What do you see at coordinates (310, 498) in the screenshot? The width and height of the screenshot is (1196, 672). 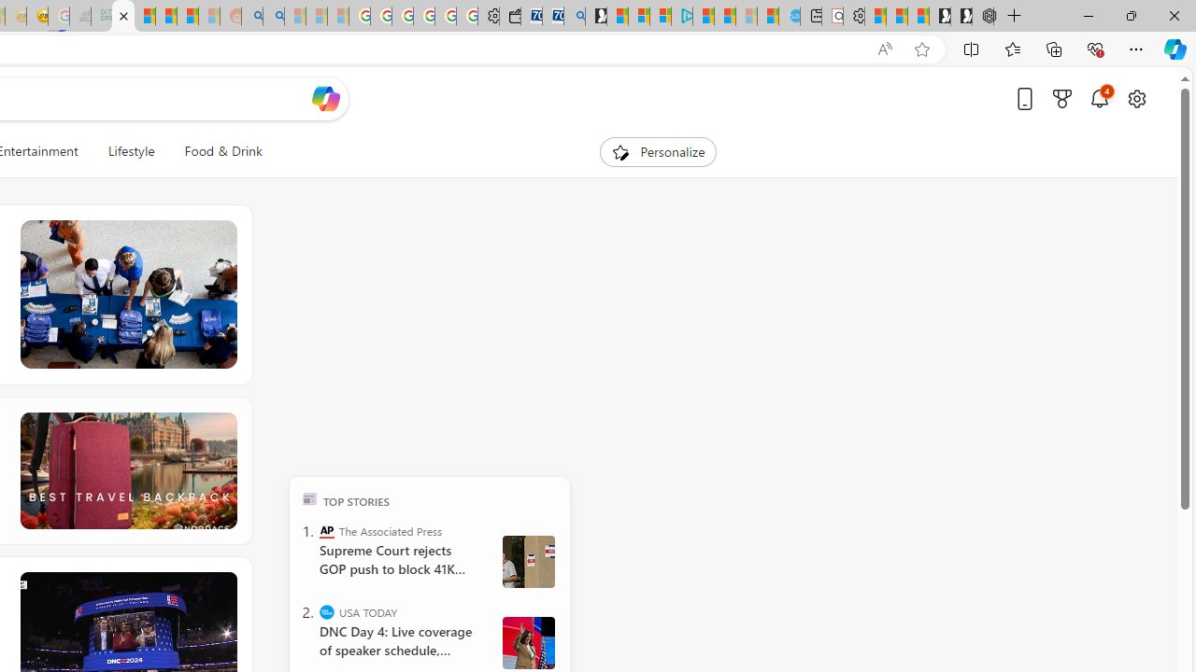 I see `TOP` at bounding box center [310, 498].